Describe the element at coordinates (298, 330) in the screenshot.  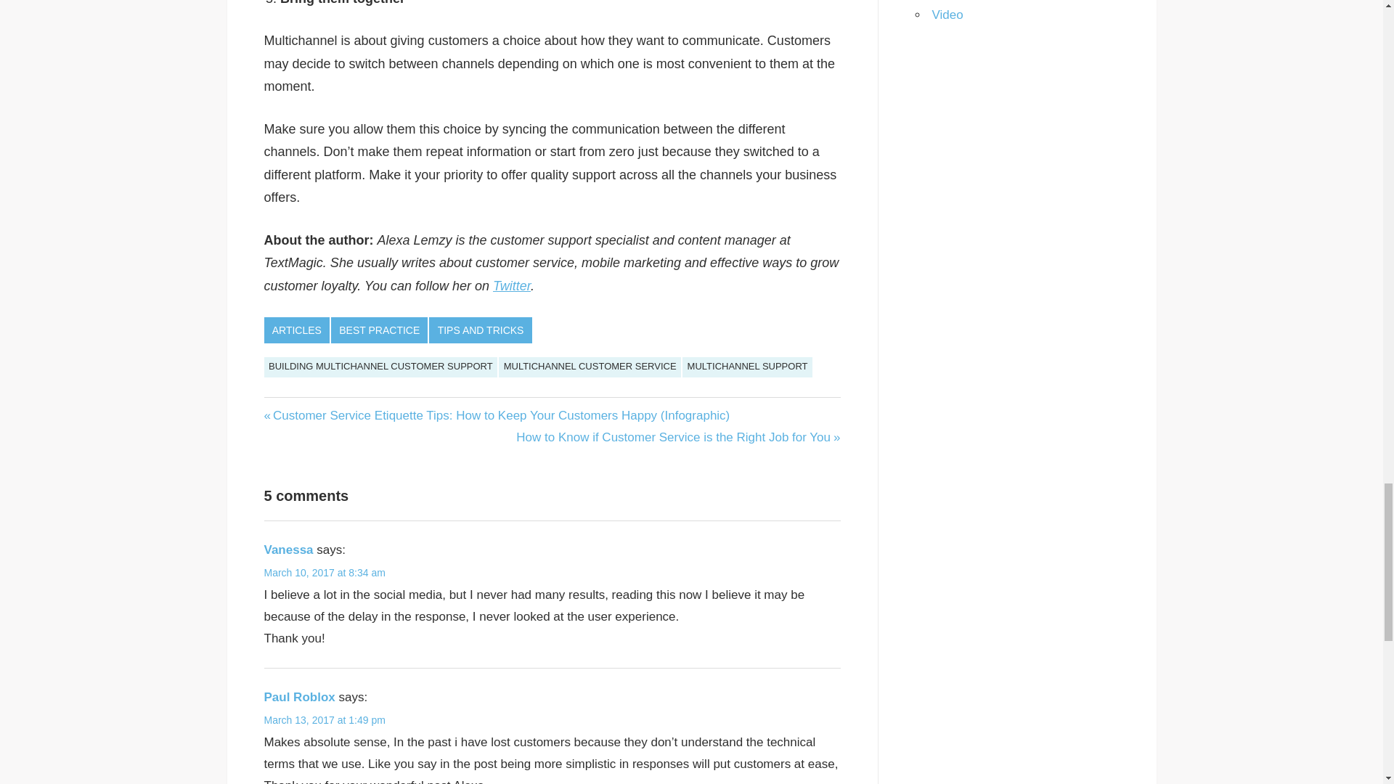
I see `ARTICLES` at that location.